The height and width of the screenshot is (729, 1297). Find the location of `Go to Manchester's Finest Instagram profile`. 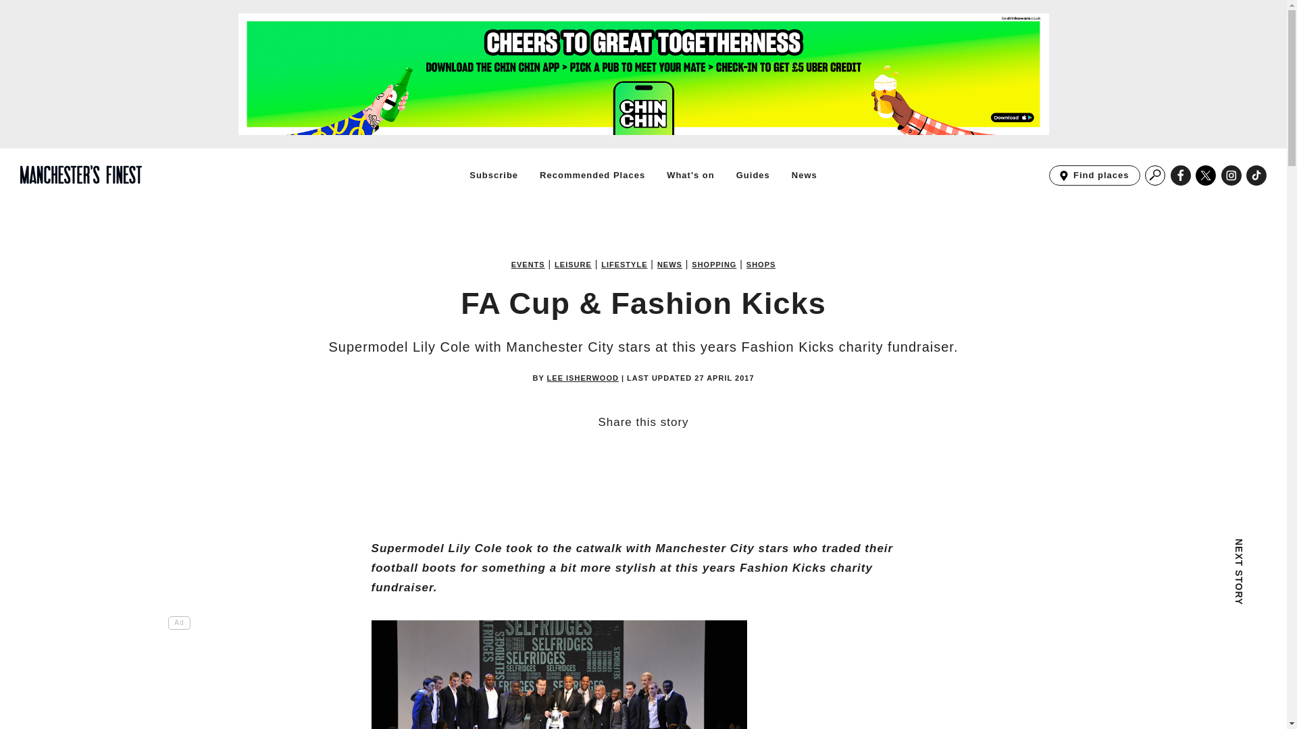

Go to Manchester's Finest Instagram profile is located at coordinates (1094, 175).